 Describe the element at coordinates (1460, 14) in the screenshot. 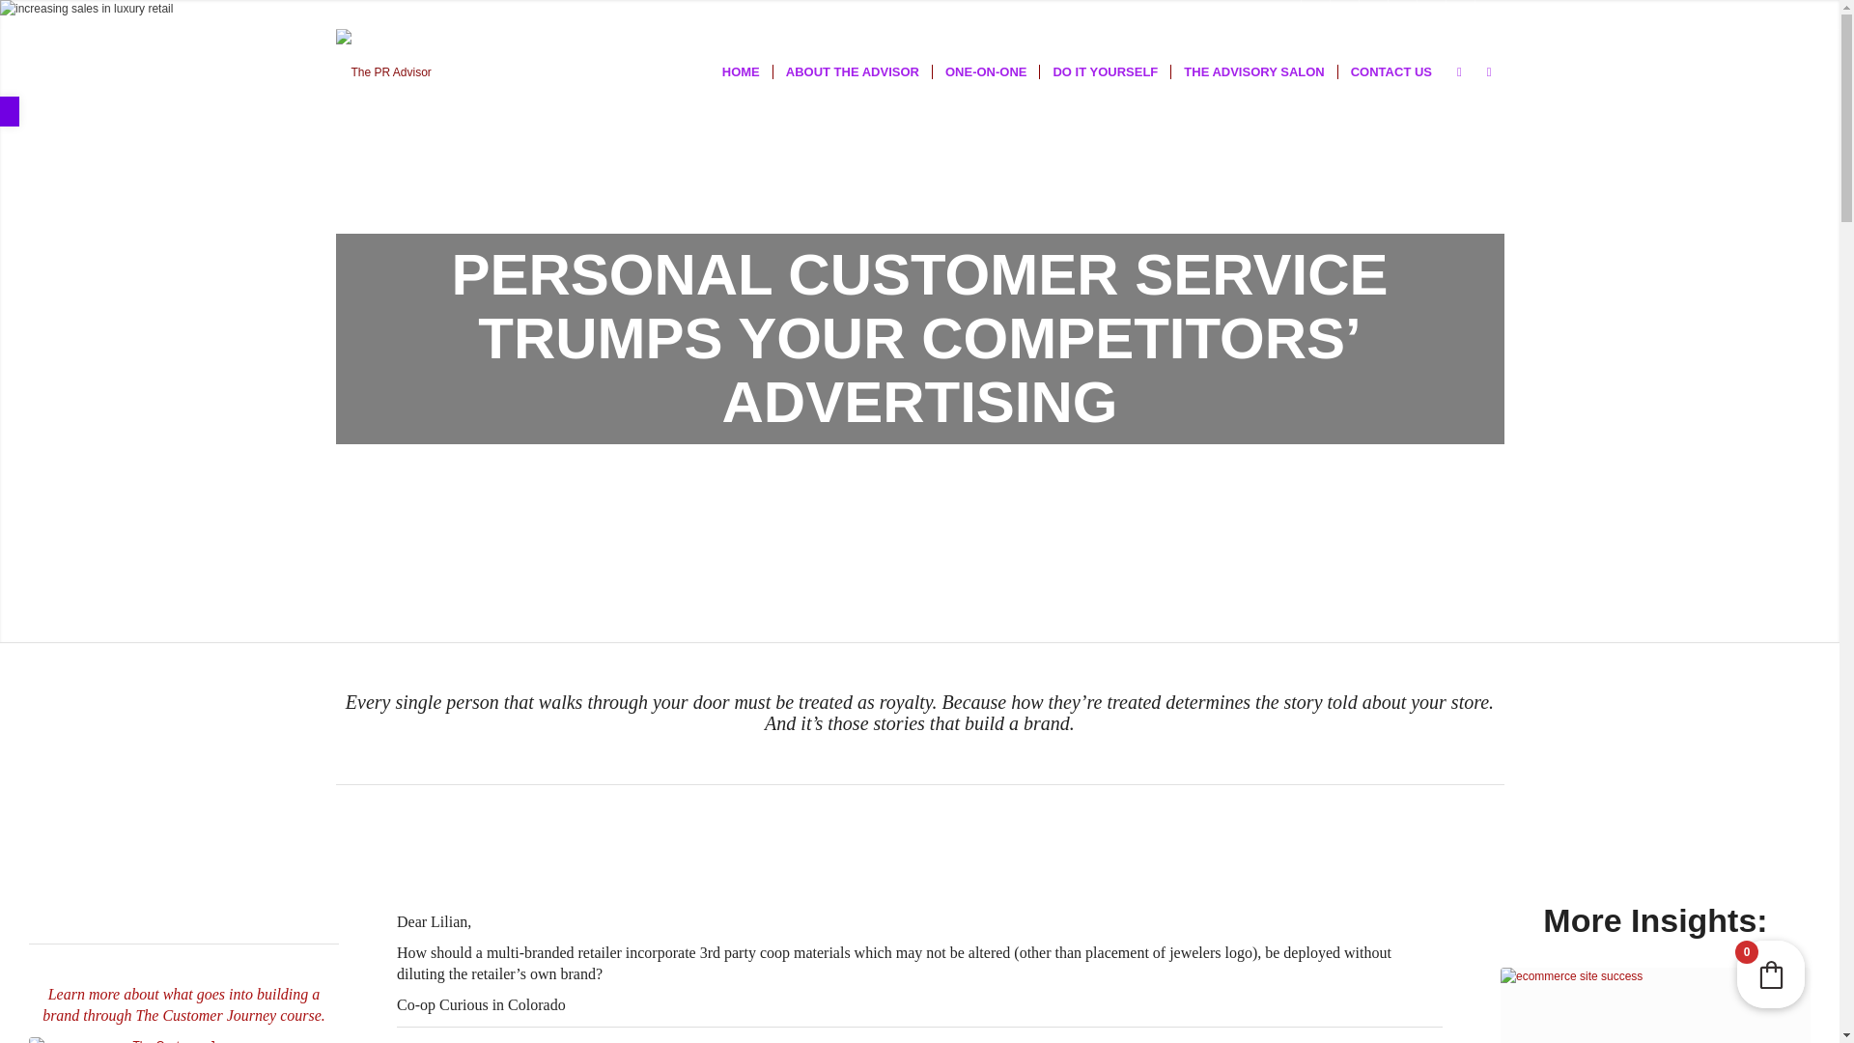

I see `Rss` at that location.